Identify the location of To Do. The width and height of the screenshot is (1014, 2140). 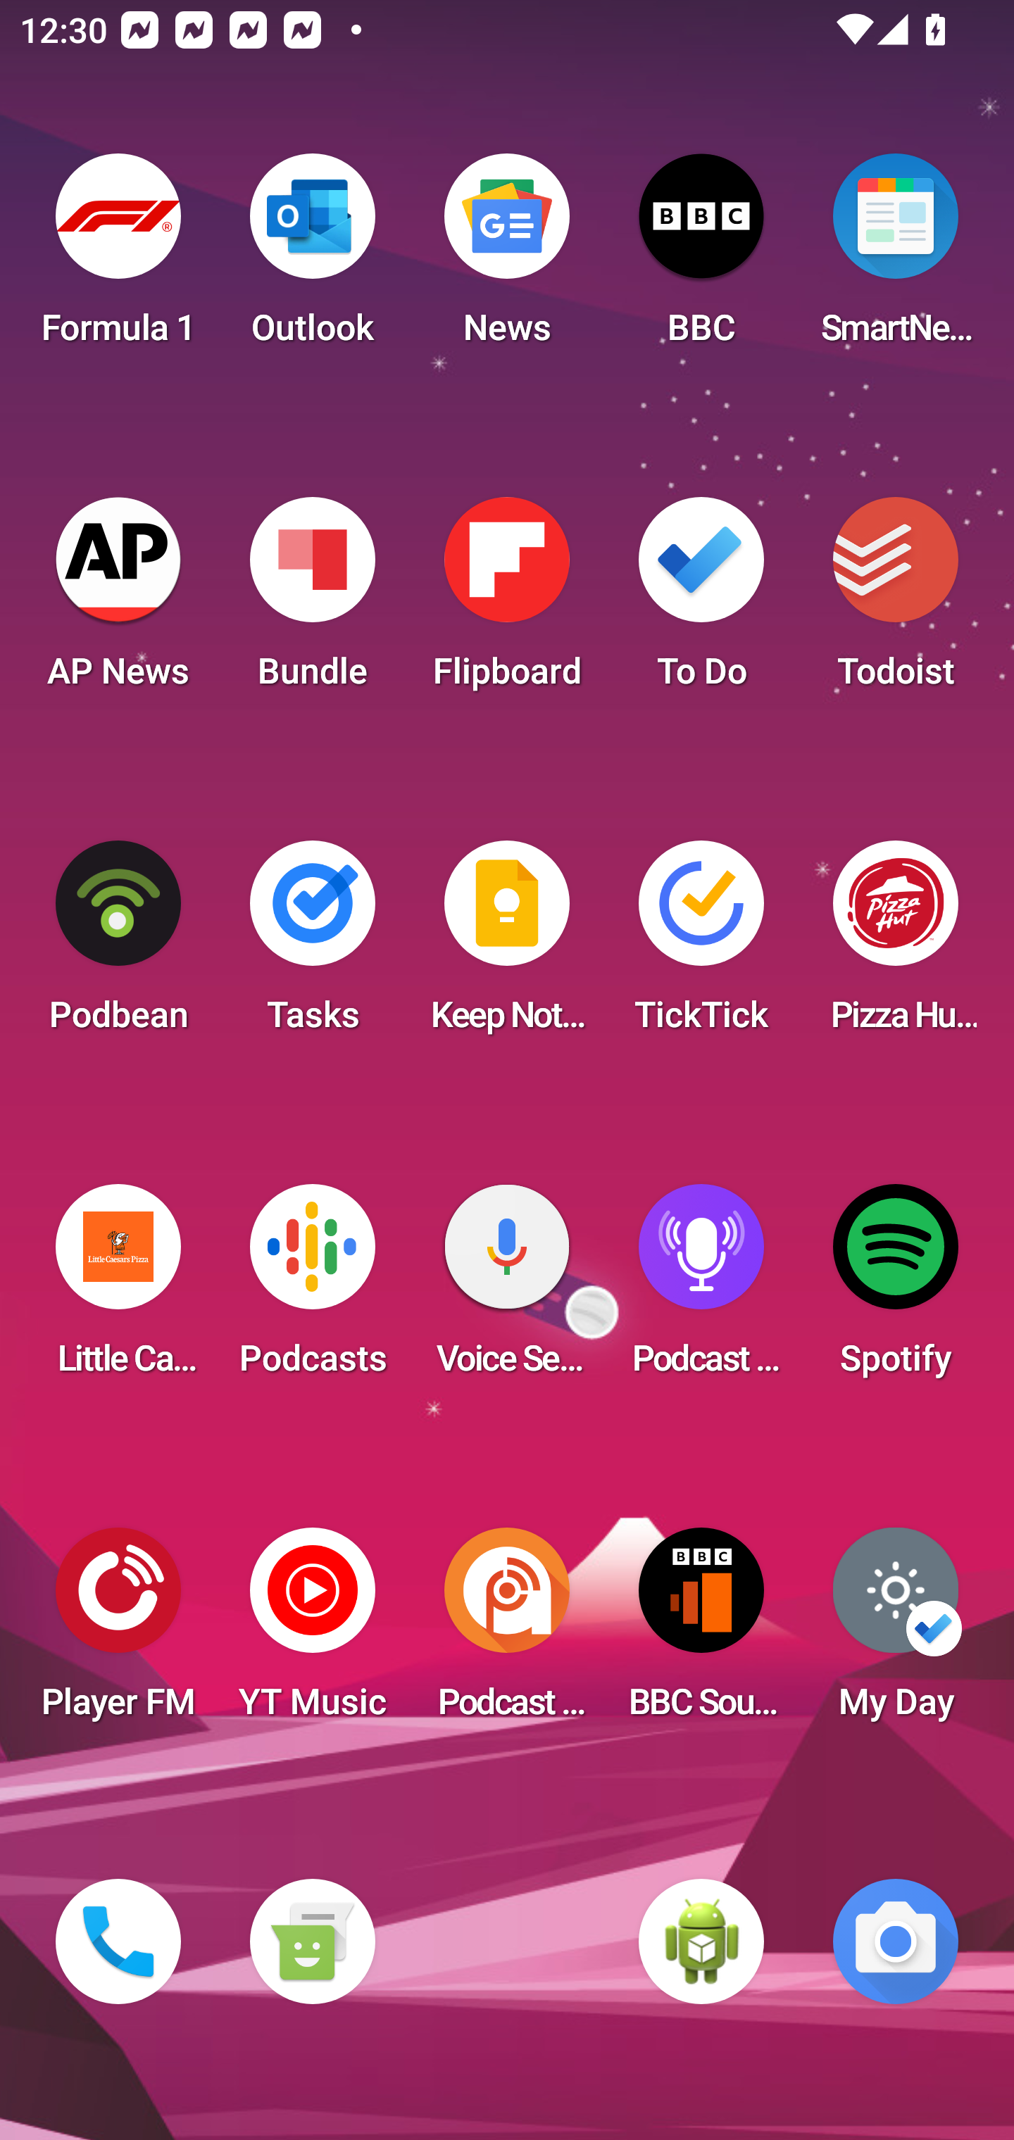
(701, 601).